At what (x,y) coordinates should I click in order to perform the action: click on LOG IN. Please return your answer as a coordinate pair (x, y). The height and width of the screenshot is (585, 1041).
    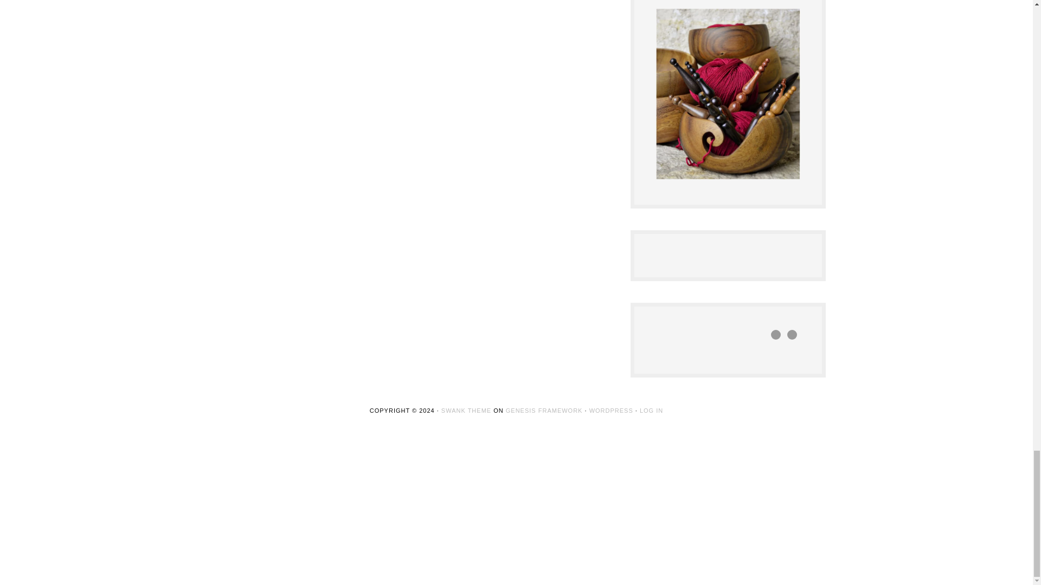
    Looking at the image, I should click on (652, 410).